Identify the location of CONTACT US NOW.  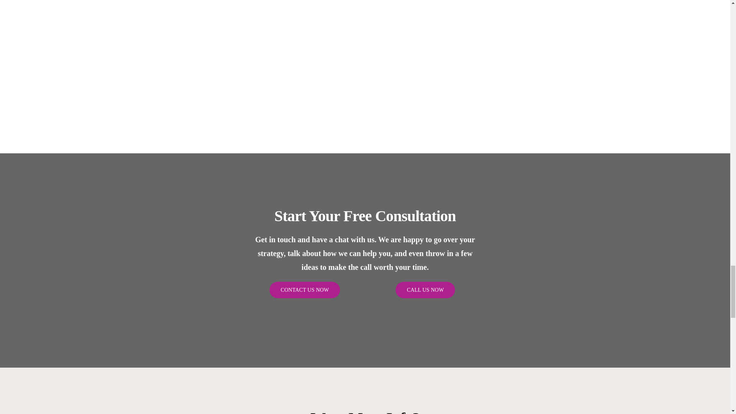
(304, 290).